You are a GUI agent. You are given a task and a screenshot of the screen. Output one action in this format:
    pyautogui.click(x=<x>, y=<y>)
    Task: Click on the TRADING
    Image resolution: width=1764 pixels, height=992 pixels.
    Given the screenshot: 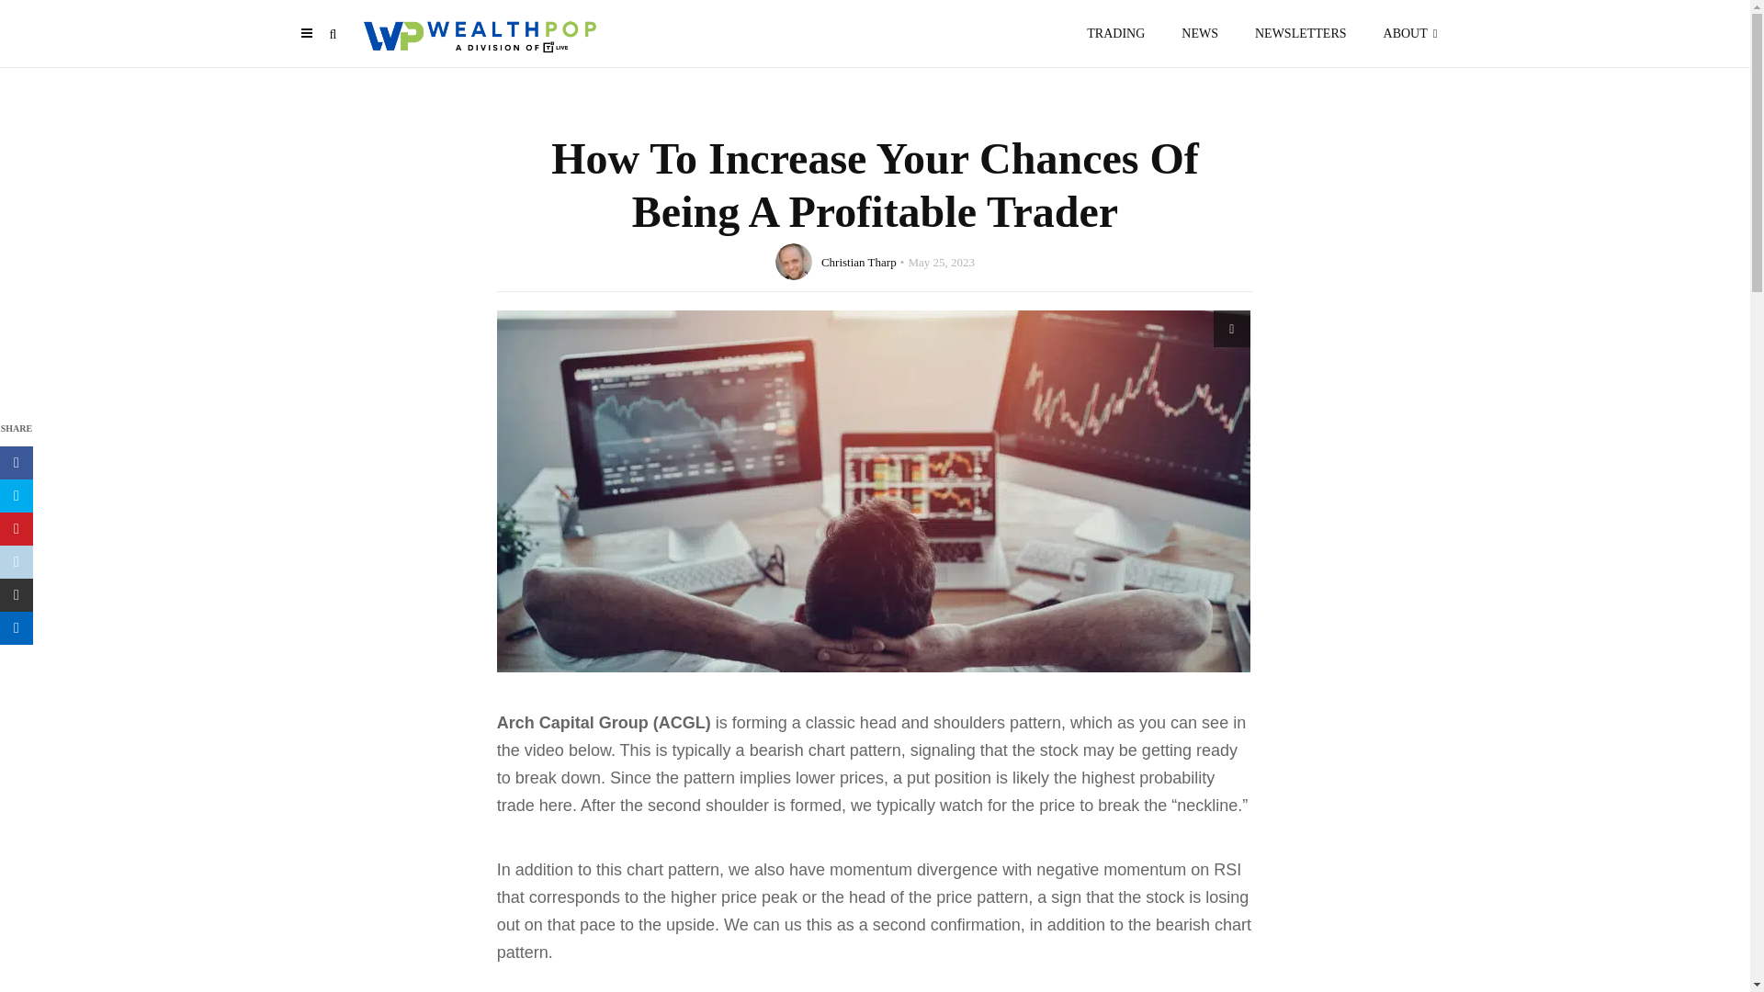 What is the action you would take?
    pyautogui.click(x=1115, y=33)
    